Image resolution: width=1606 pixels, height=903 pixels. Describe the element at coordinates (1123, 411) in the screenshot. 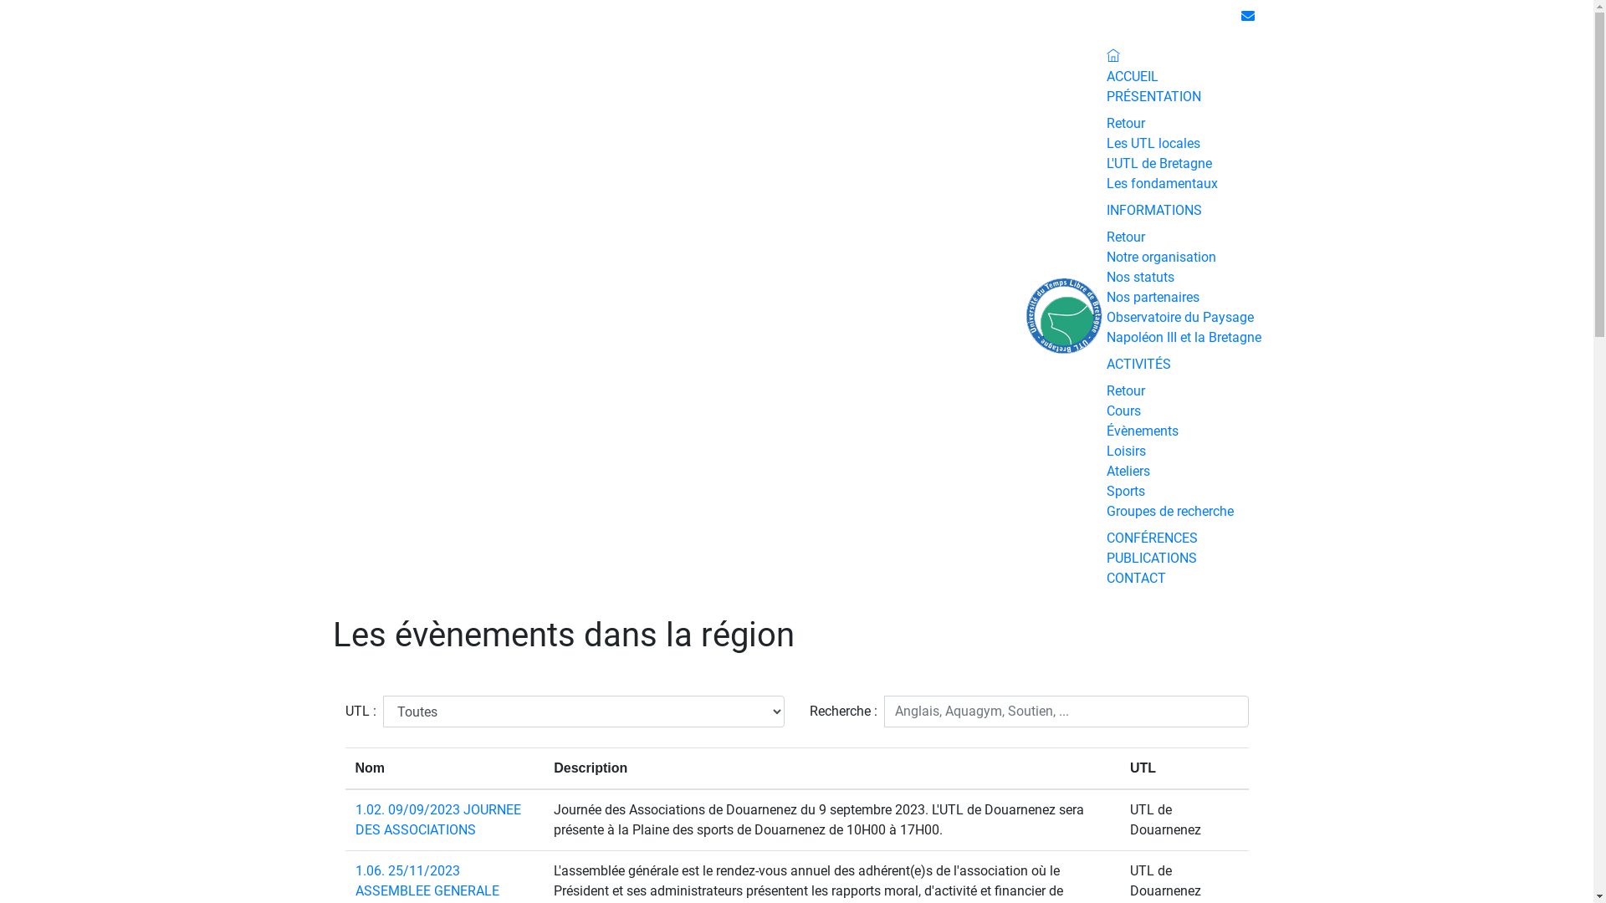

I see `Cours` at that location.